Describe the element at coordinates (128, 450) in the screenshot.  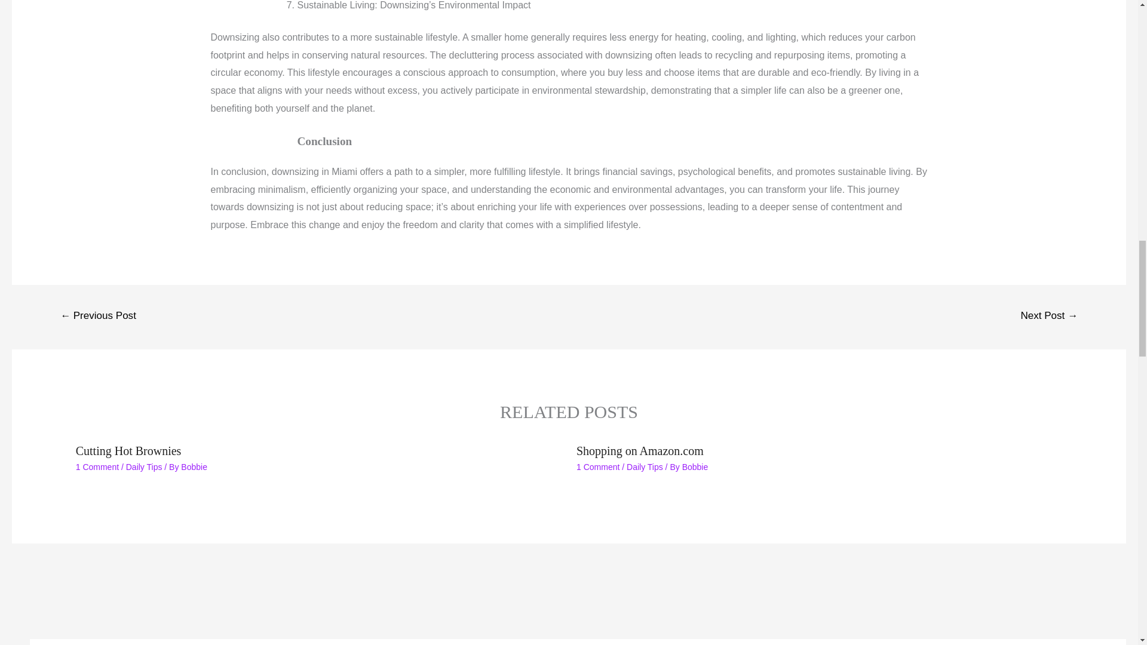
I see `Cutting Hot Brownies` at that location.